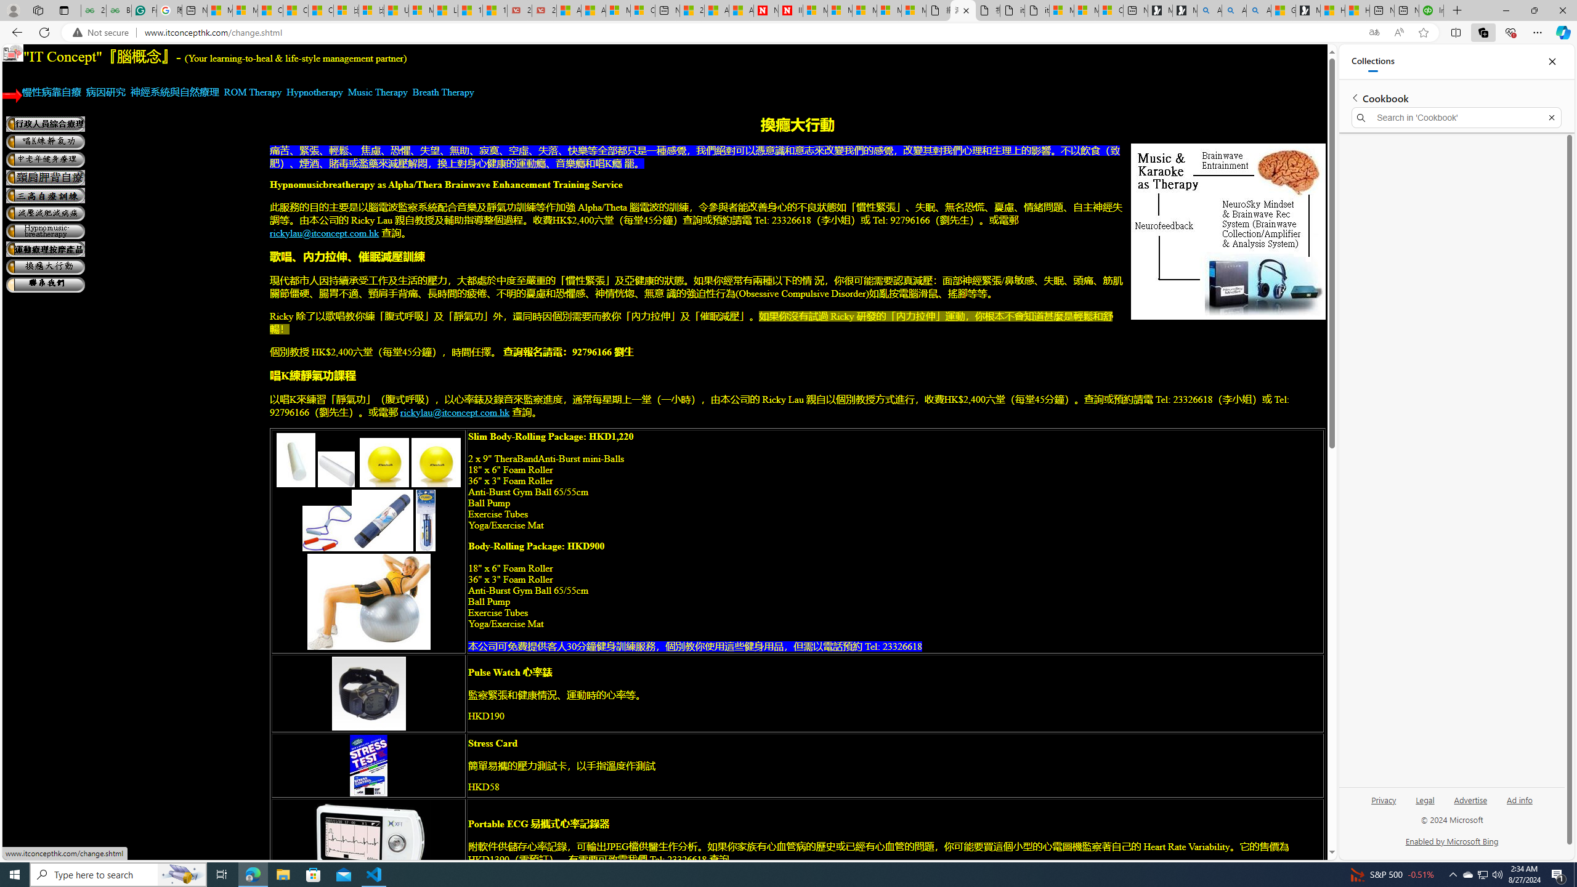 The image size is (1577, 887). Describe the element at coordinates (1036, 10) in the screenshot. I see `itconcepthk.com/projector_solutions.mp4` at that location.